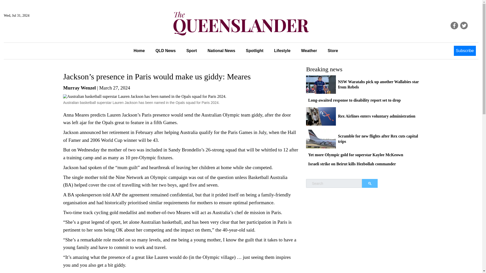 The image size is (486, 273). I want to click on NSW Waratahs pick up another Wallabies star from Rebels, so click(378, 84).